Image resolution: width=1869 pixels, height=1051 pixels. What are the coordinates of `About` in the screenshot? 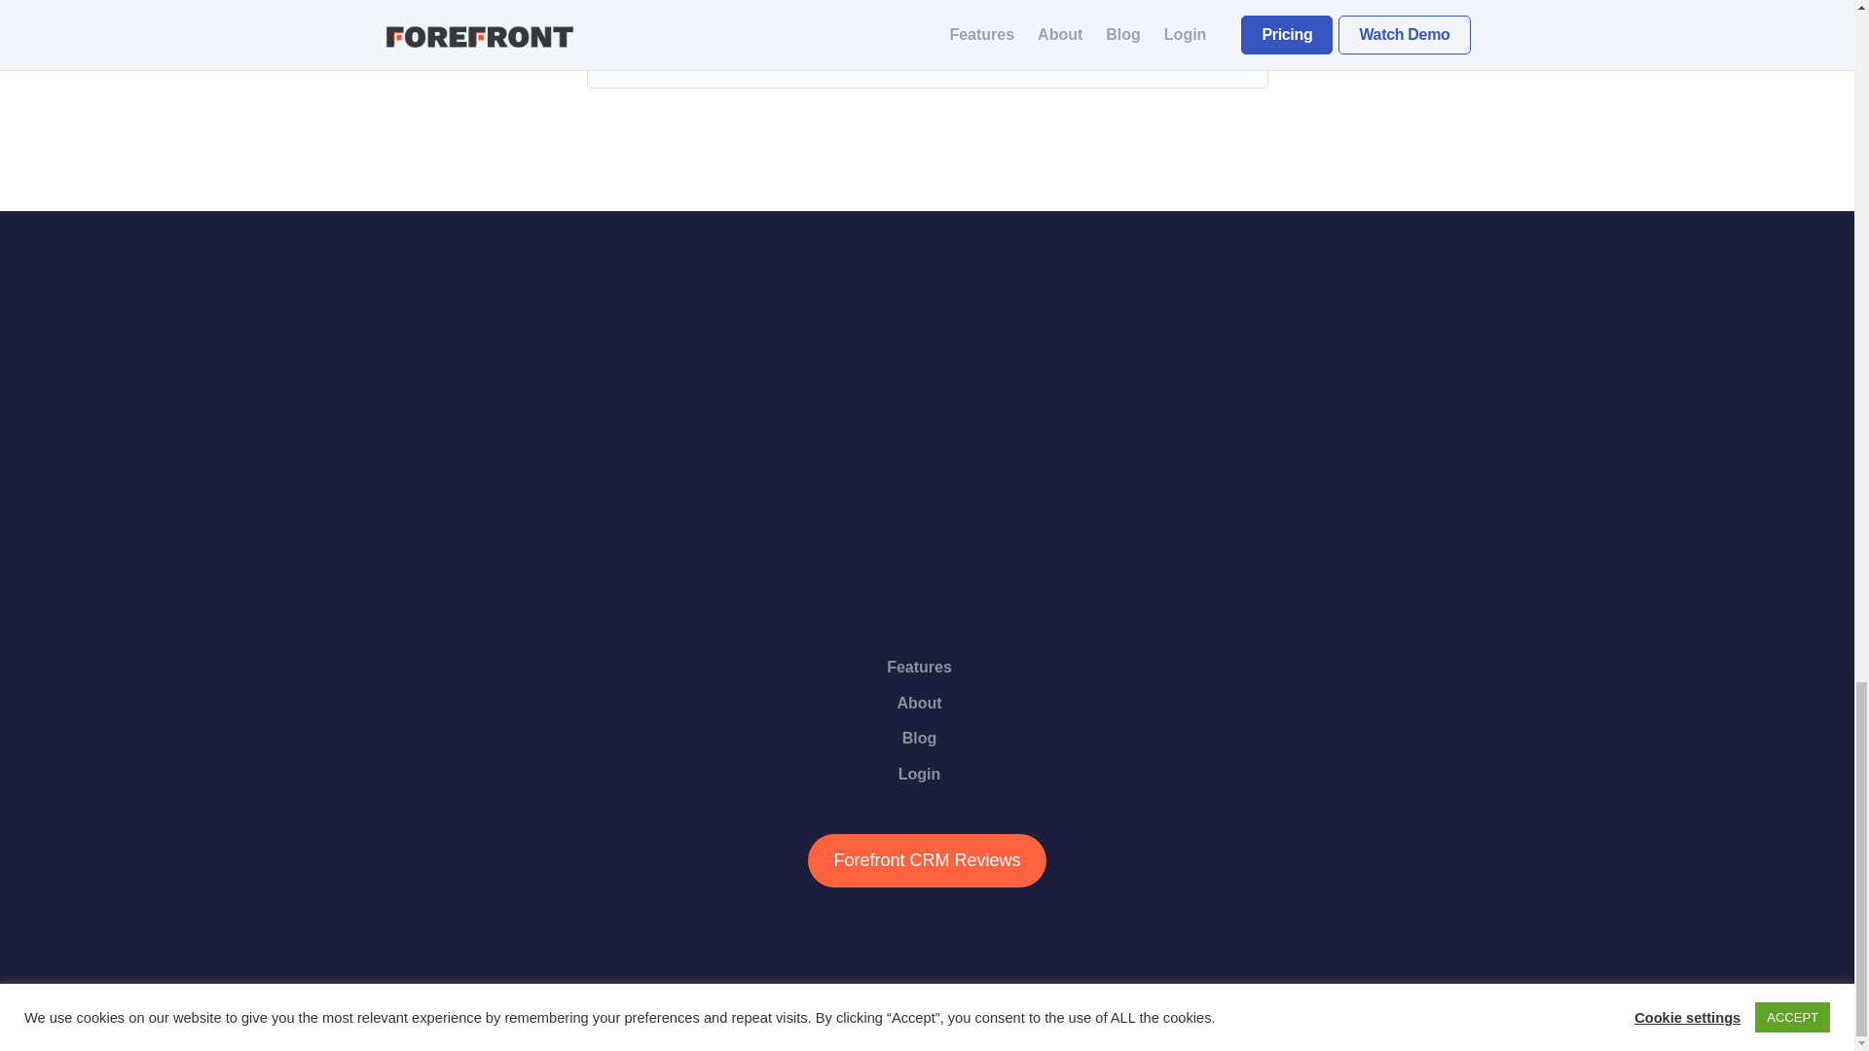 It's located at (927, 707).